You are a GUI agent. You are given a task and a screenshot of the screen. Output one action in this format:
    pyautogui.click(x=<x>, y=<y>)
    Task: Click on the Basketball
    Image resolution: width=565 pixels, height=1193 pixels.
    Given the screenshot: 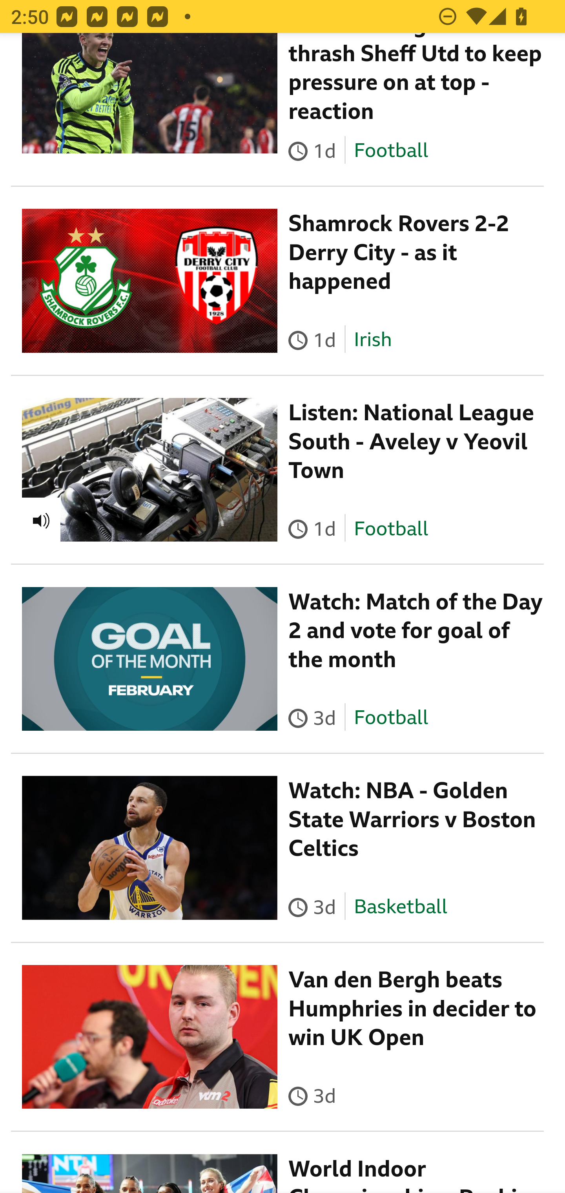 What is the action you would take?
    pyautogui.click(x=400, y=908)
    